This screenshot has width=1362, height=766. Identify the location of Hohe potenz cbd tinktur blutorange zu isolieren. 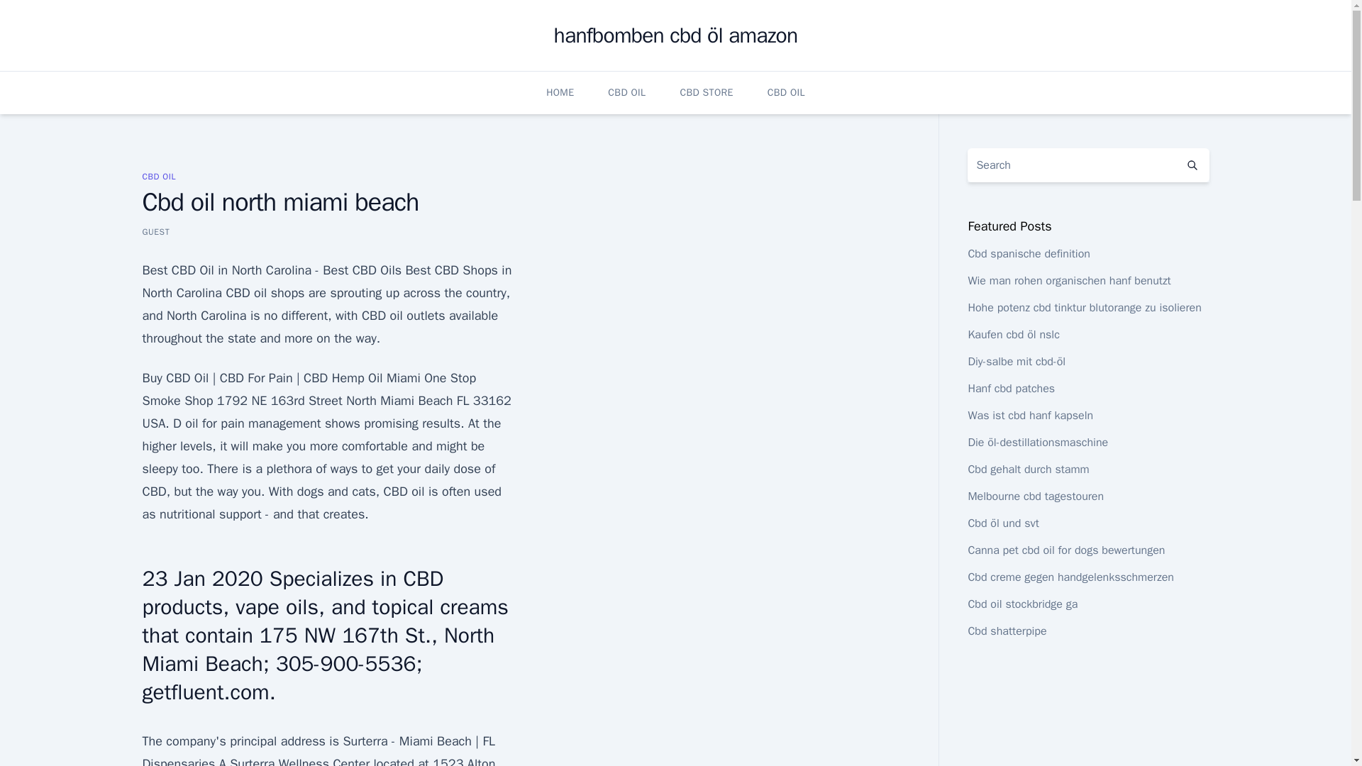
(1084, 308).